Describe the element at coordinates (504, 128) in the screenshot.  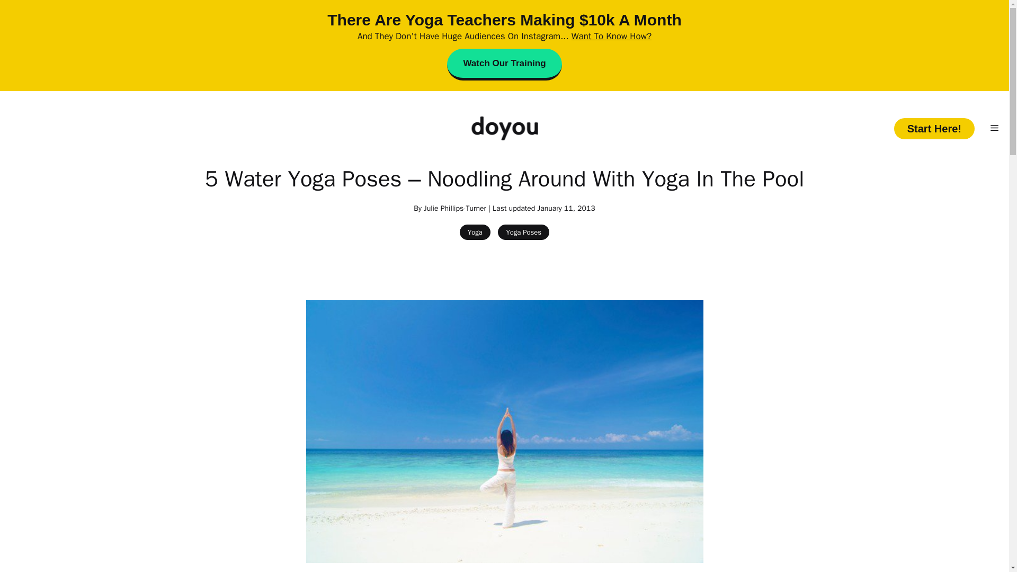
I see `DoYou` at that location.